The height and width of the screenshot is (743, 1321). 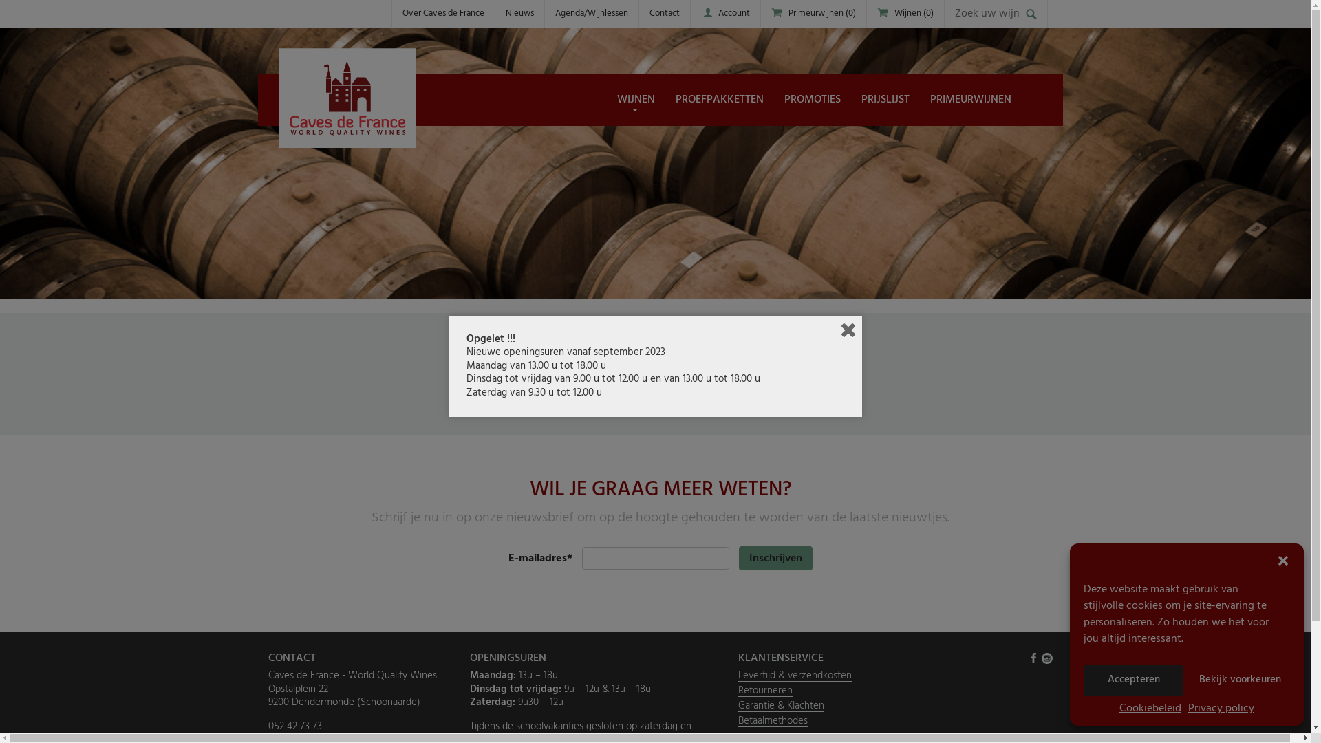 What do you see at coordinates (733, 14) in the screenshot?
I see `Account` at bounding box center [733, 14].